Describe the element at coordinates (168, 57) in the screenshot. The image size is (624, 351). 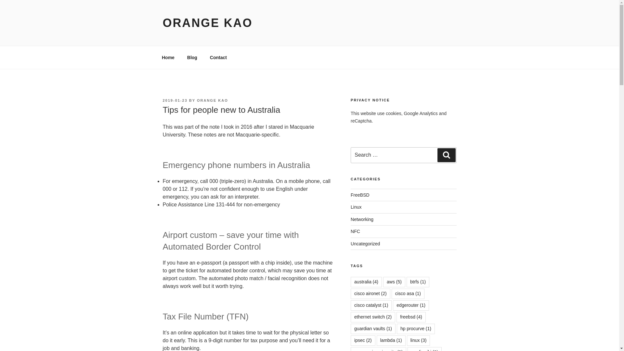
I see `Home` at that location.